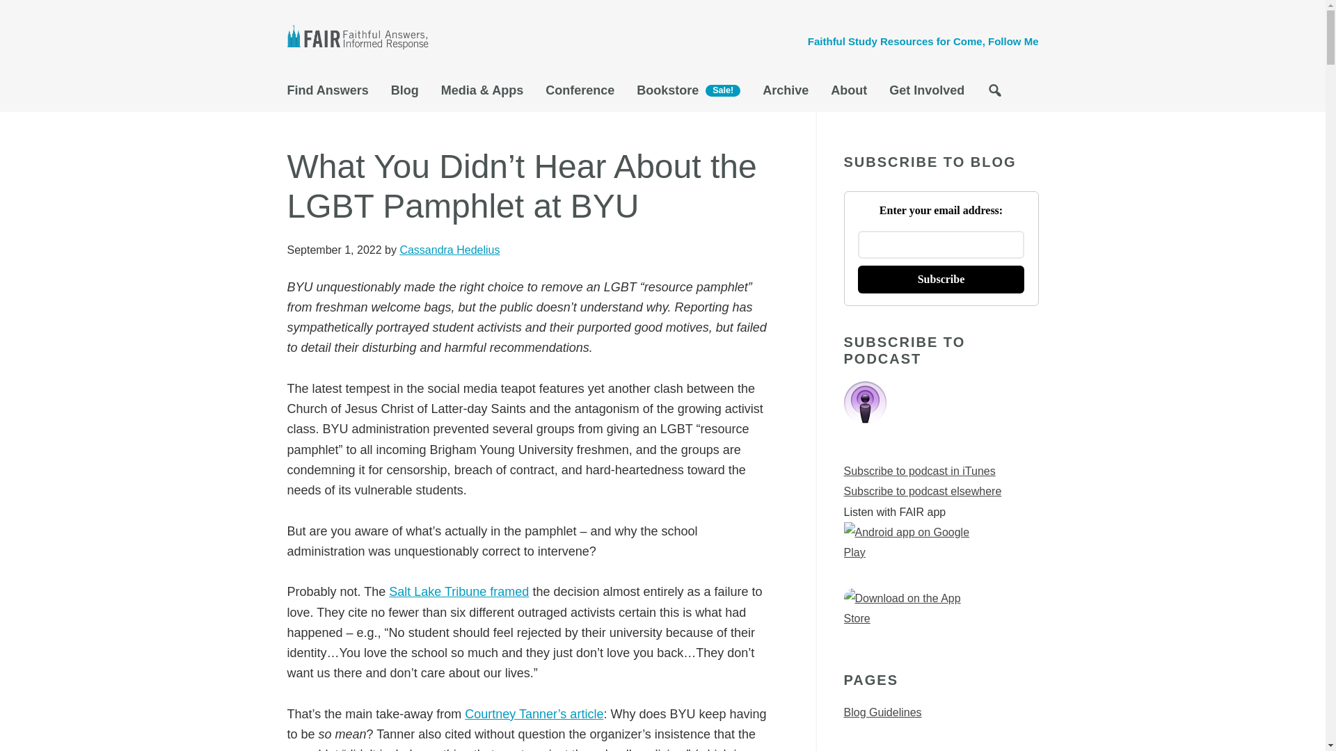  I want to click on Find Answers, so click(333, 94).